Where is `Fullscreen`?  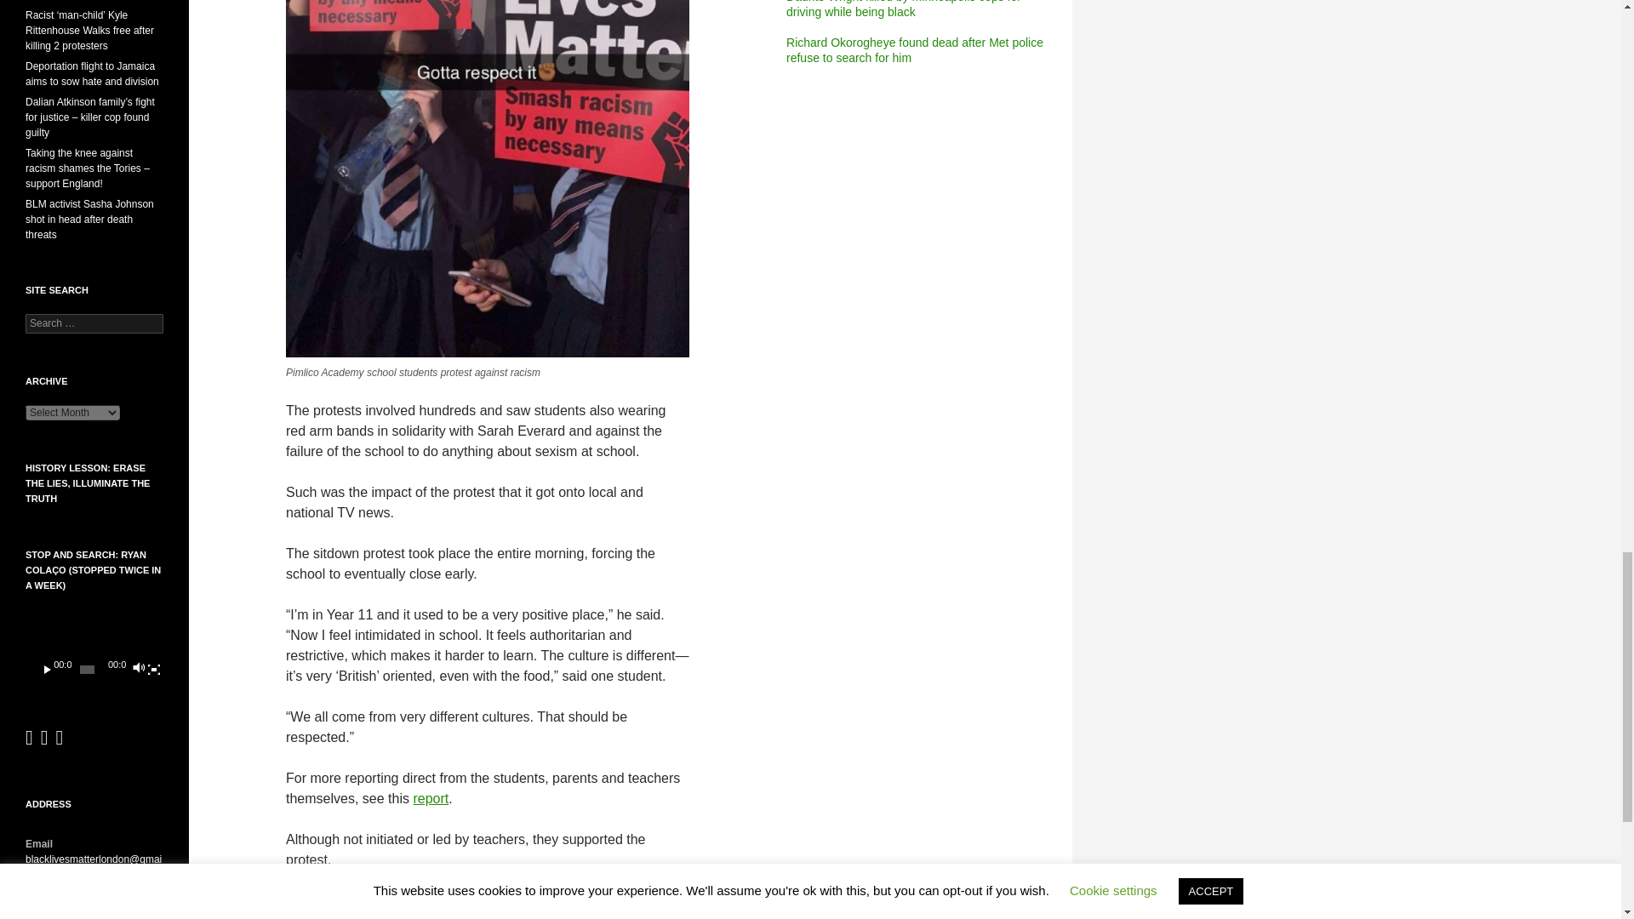 Fullscreen is located at coordinates (153, 669).